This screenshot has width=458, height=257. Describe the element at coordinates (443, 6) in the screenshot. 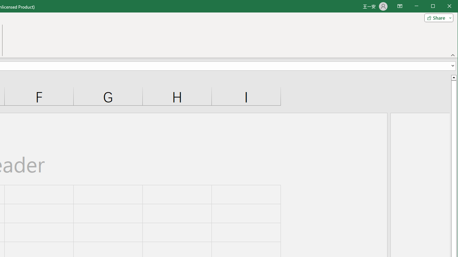

I see `Maximize` at that location.